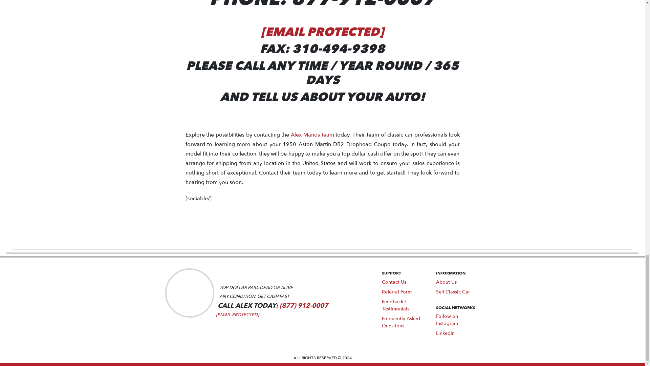 This screenshot has height=366, width=650. What do you see at coordinates (447, 320) in the screenshot?
I see `Follow on Instagram` at bounding box center [447, 320].